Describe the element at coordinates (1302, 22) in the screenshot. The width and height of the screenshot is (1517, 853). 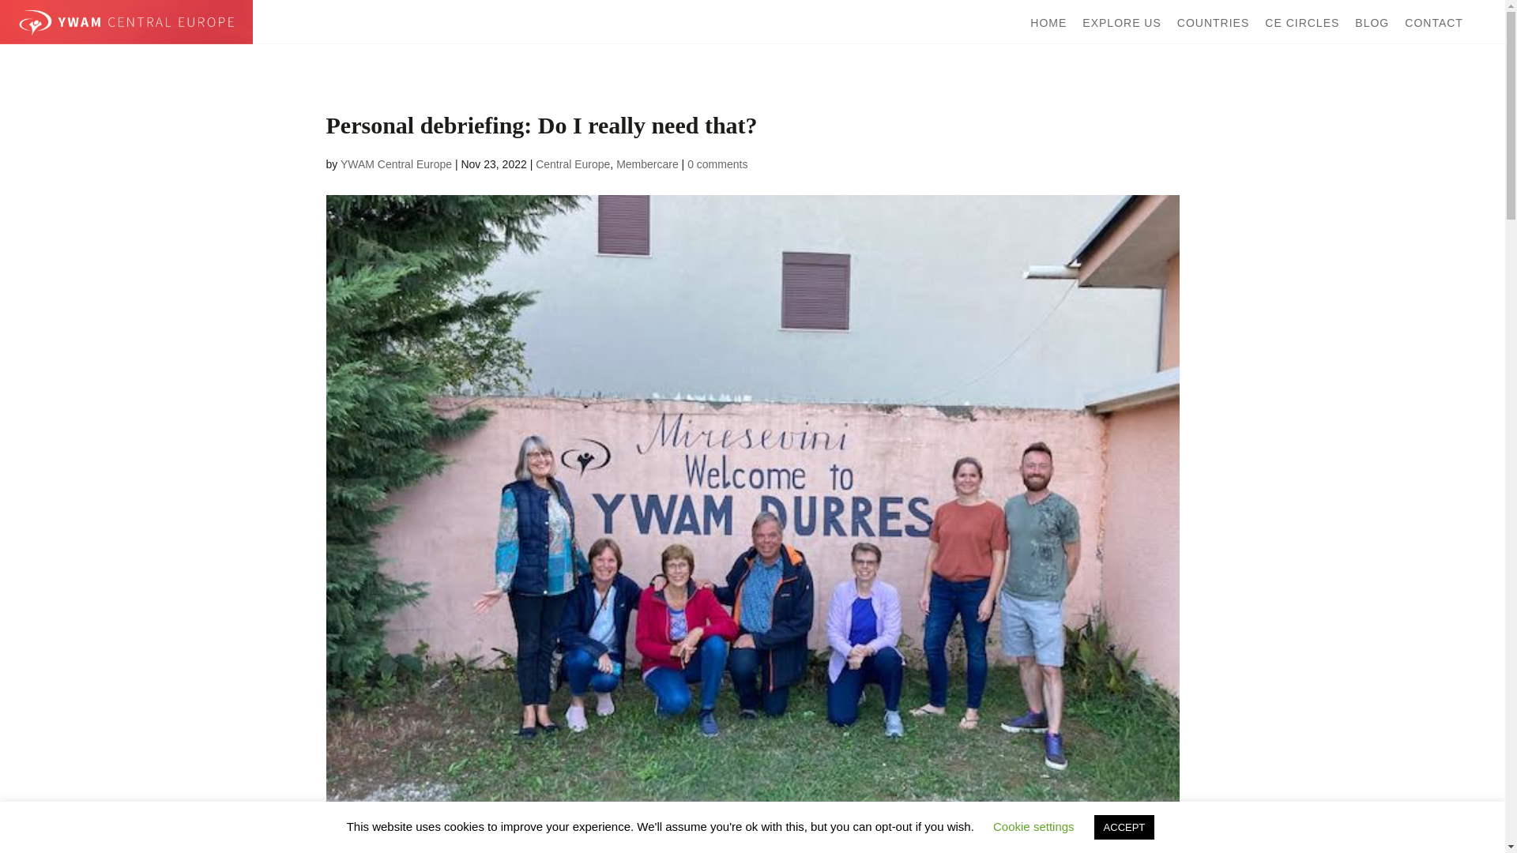
I see `CE CIRCLES` at that location.